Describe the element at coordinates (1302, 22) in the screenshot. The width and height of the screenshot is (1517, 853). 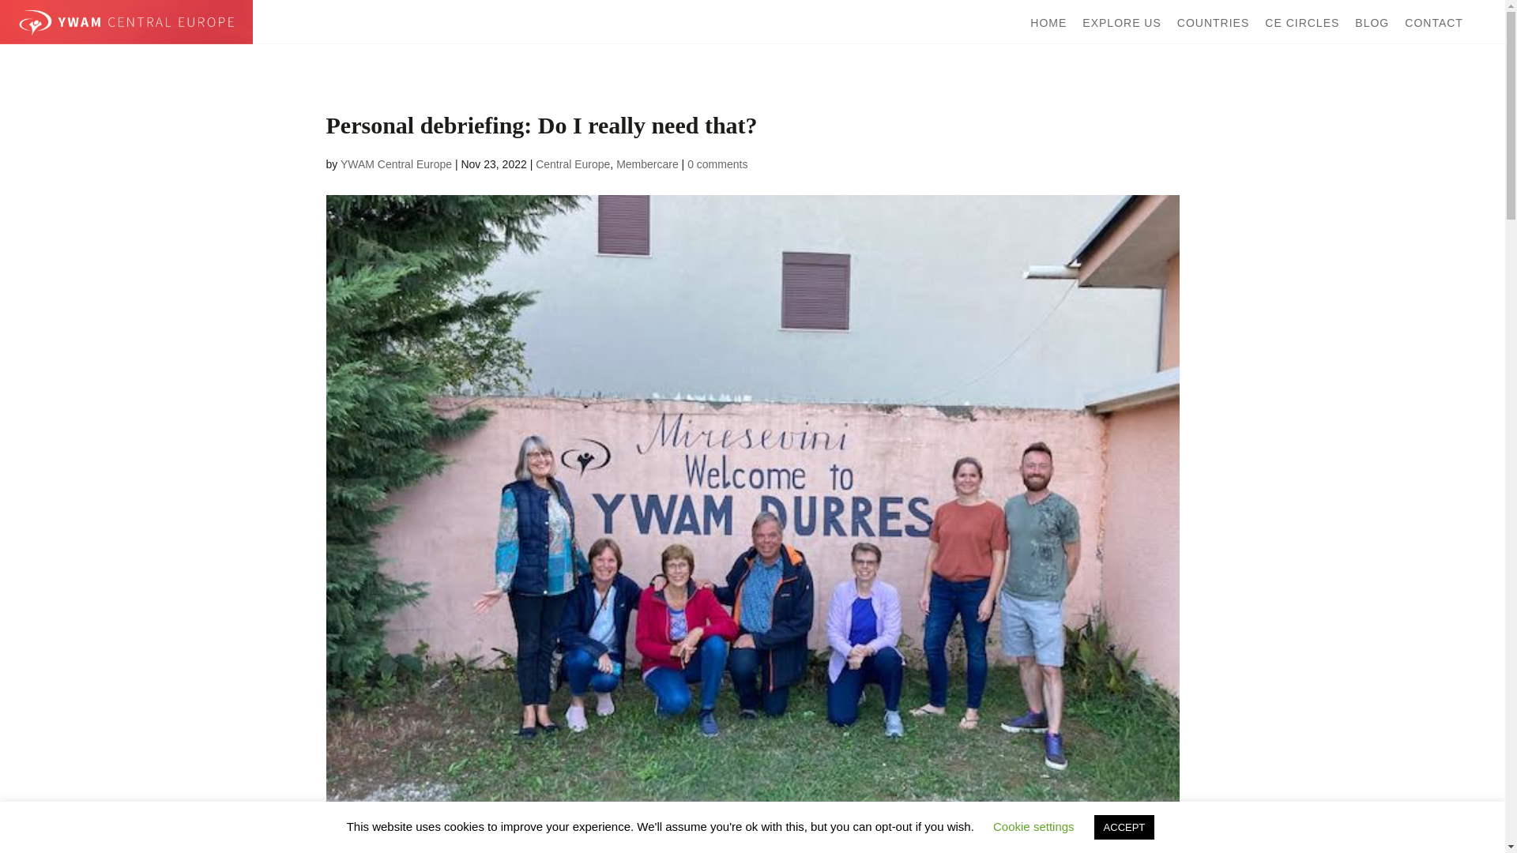
I see `CE CIRCLES` at that location.